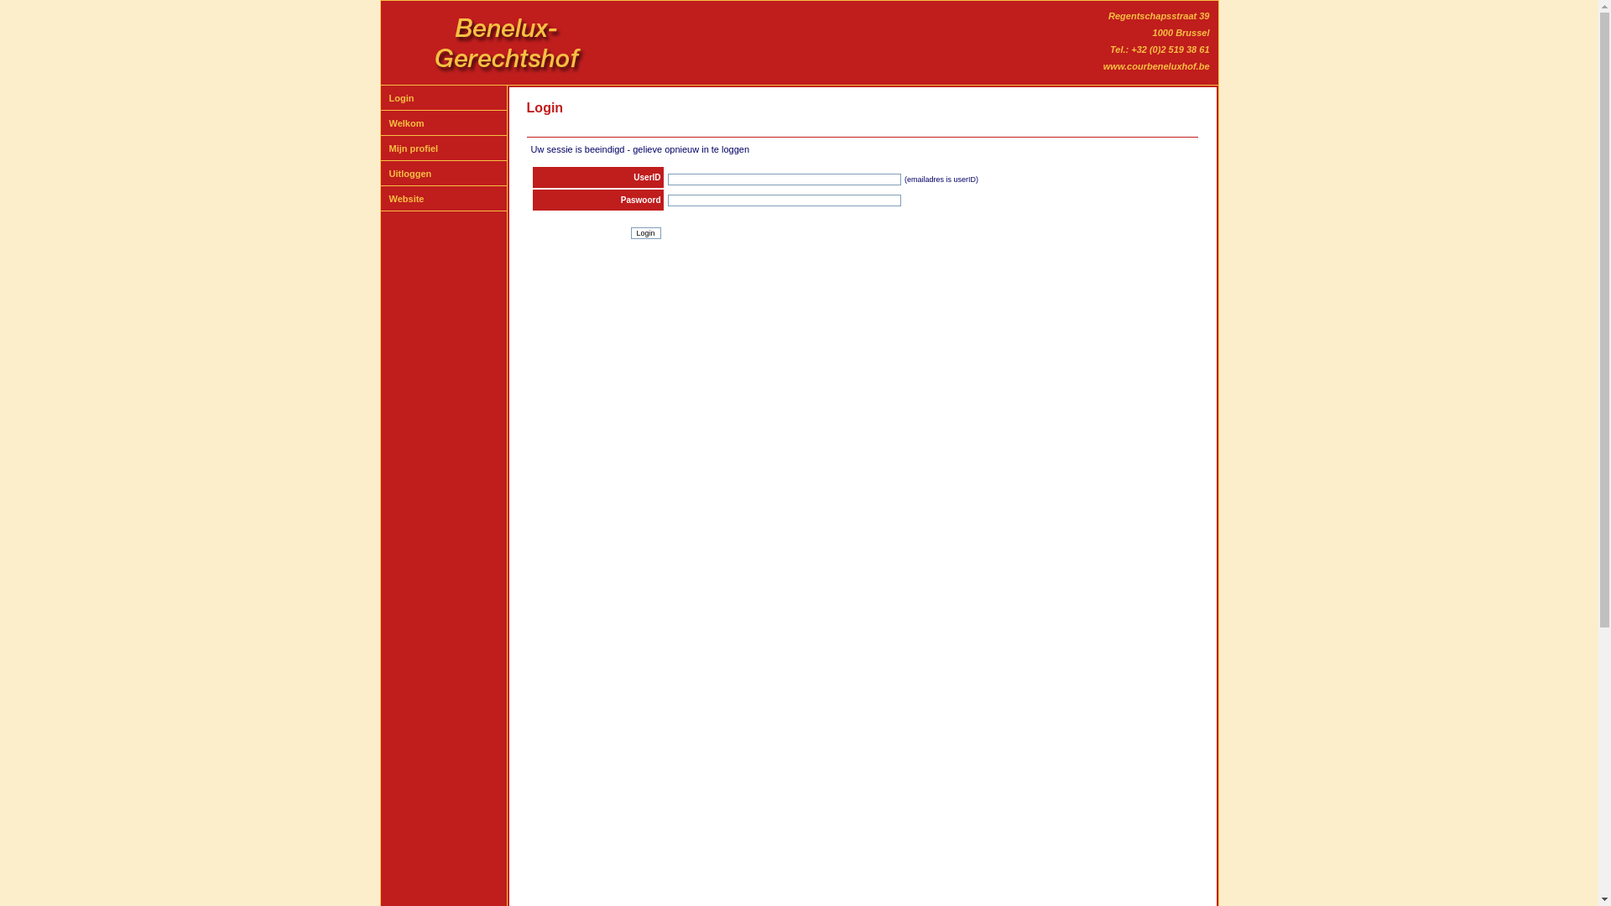  Describe the element at coordinates (1156, 66) in the screenshot. I see `www.courbeneluxhof.be` at that location.